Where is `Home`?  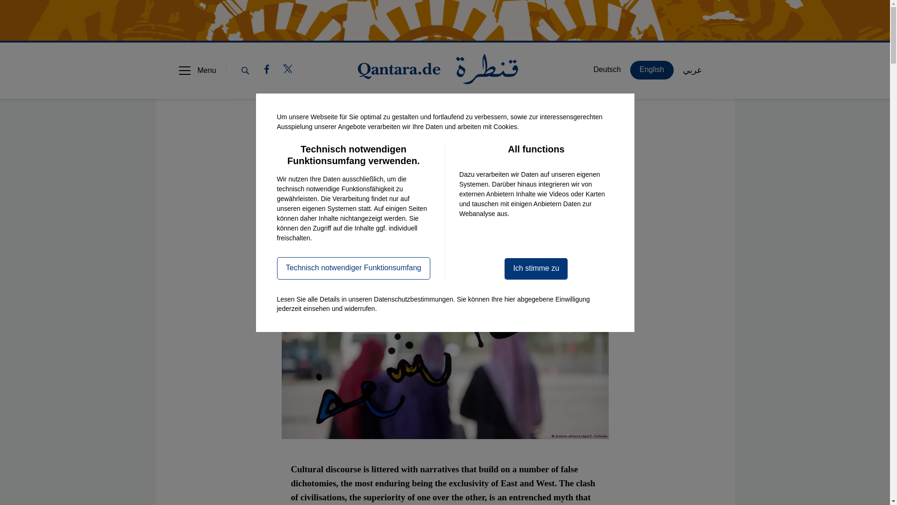
Home is located at coordinates (438, 70).